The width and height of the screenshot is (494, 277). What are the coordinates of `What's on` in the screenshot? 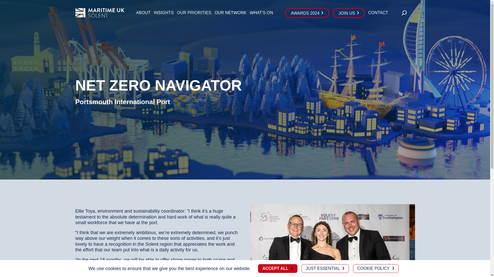 It's located at (261, 13).